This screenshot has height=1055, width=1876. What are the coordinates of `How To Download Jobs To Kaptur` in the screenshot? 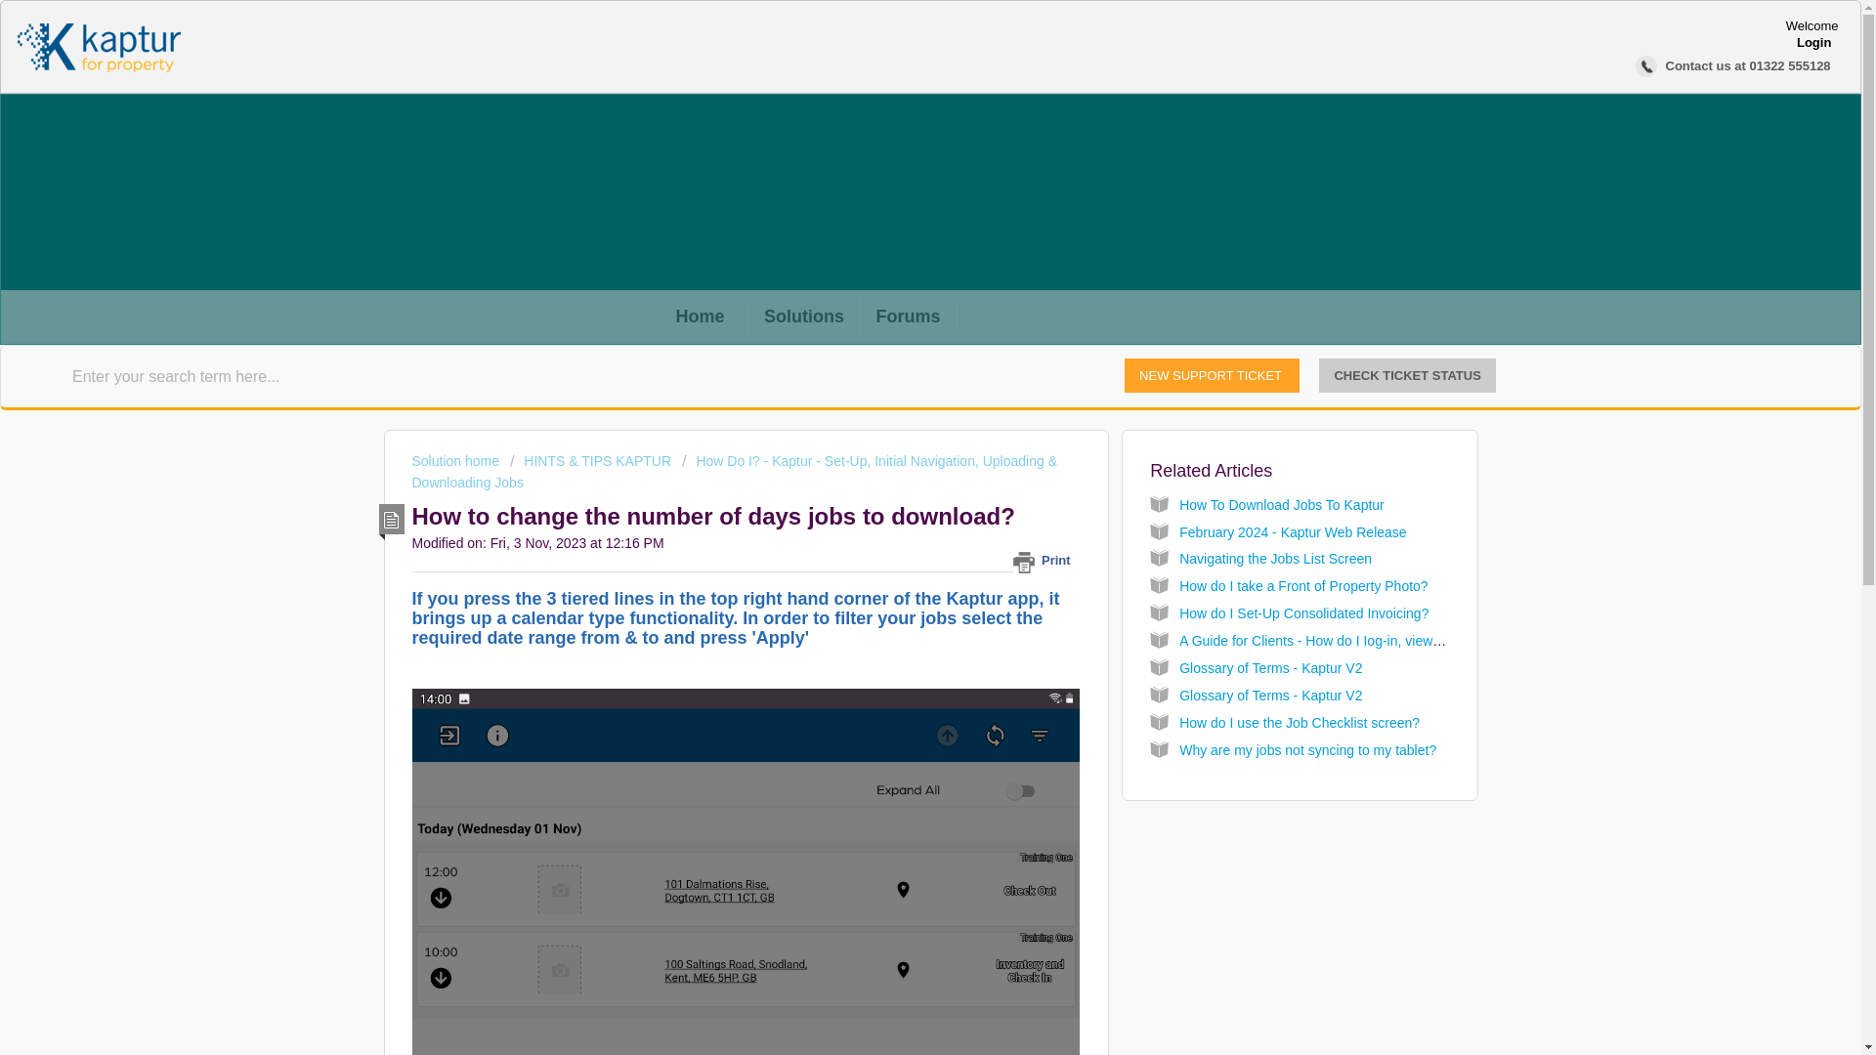 It's located at (1282, 504).